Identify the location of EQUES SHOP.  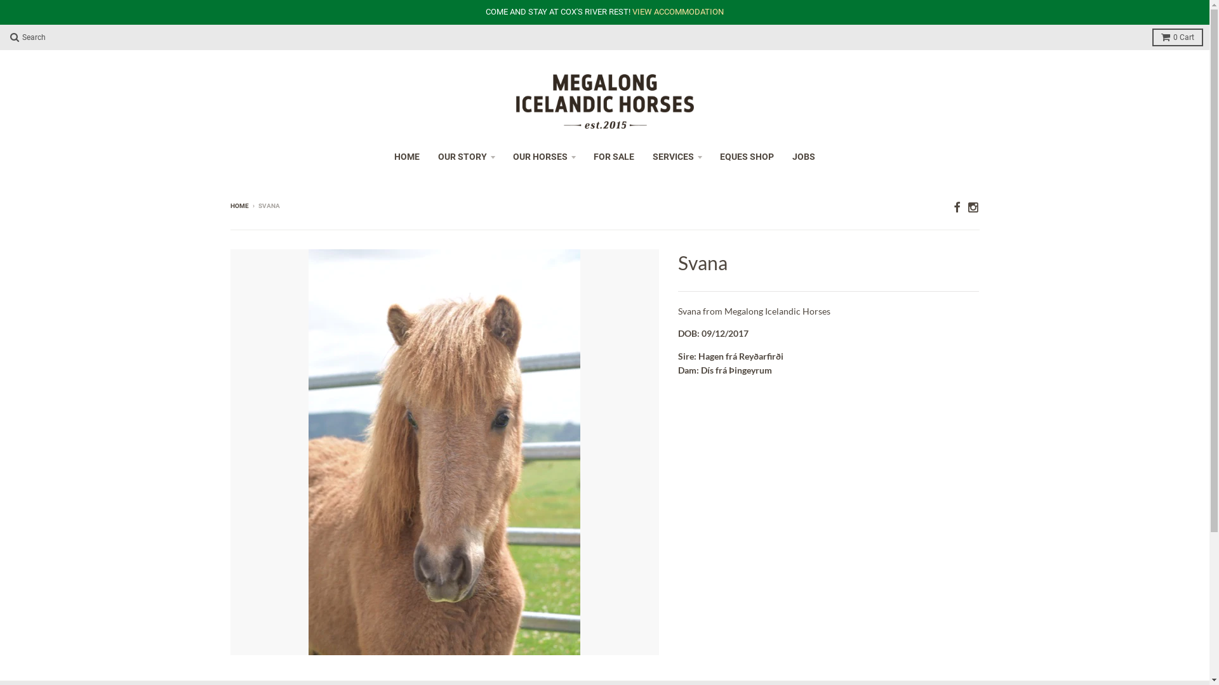
(747, 157).